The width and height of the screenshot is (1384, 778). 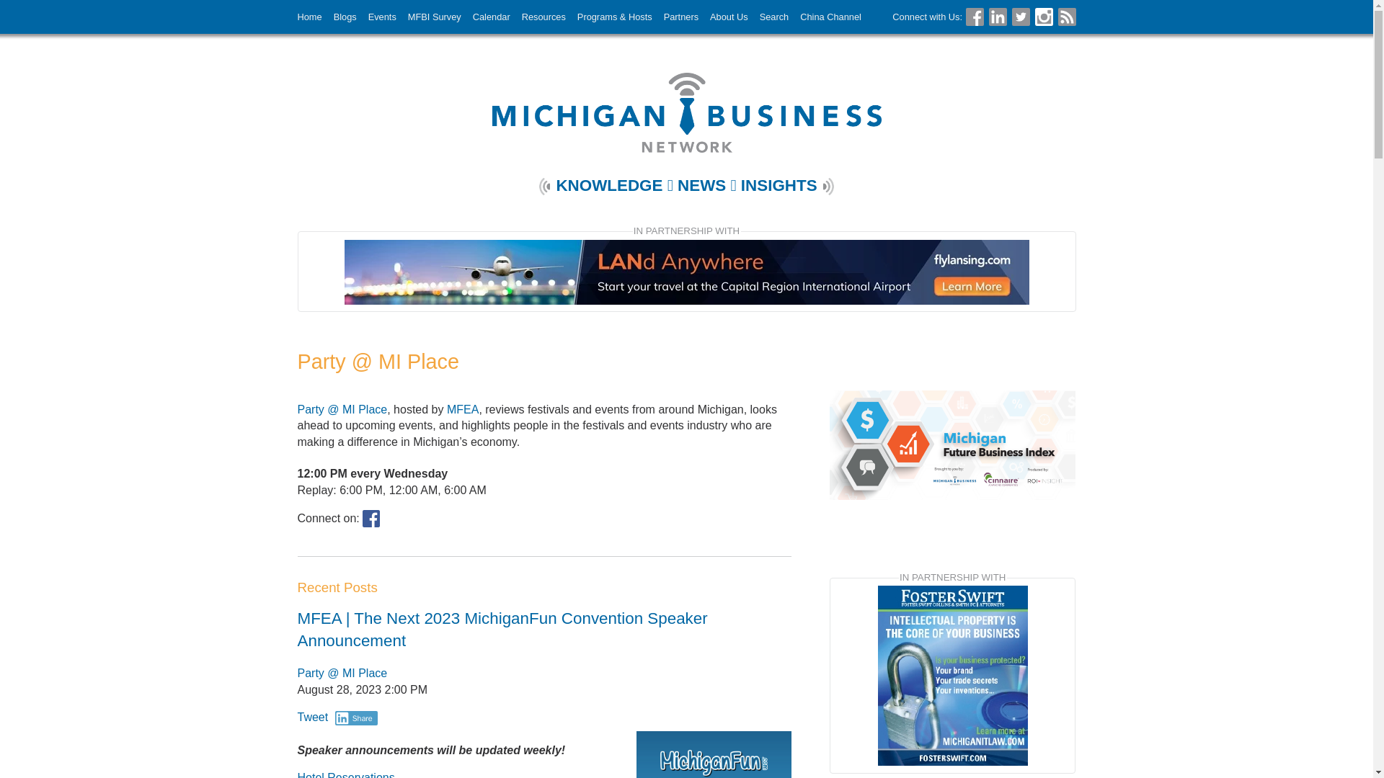 I want to click on Connect with Instagram, so click(x=1044, y=16).